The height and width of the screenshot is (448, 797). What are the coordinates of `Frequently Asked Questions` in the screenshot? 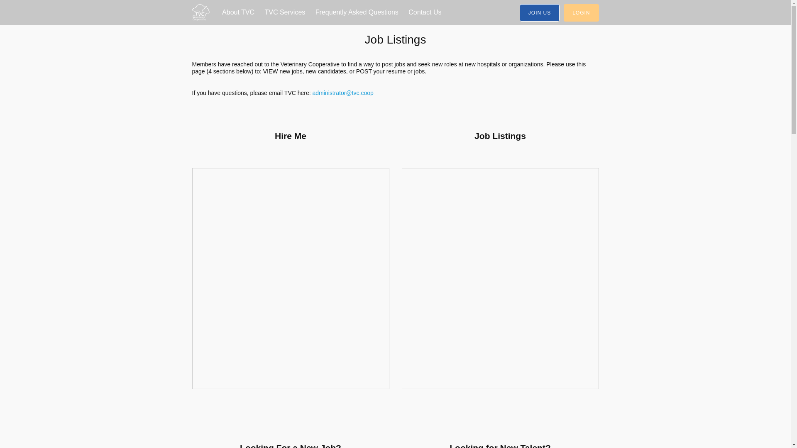 It's located at (357, 12).